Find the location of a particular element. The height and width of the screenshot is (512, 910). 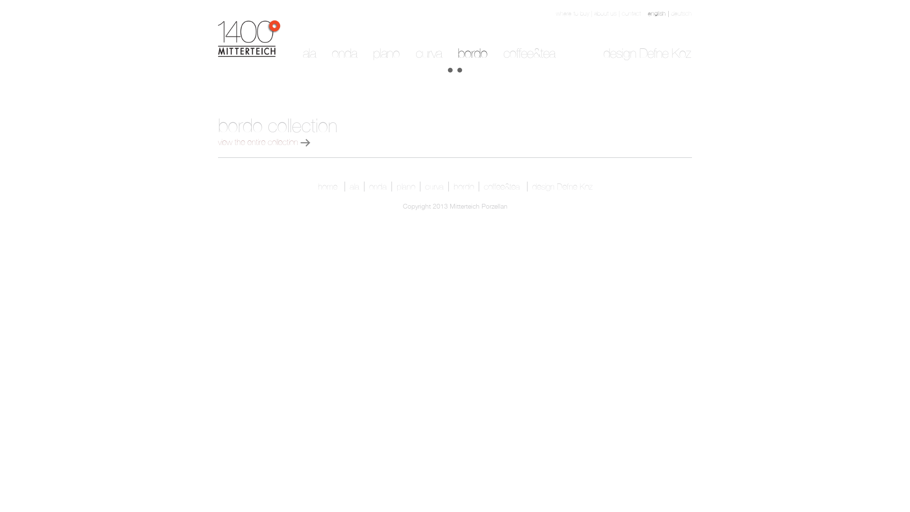

onda is located at coordinates (344, 53).